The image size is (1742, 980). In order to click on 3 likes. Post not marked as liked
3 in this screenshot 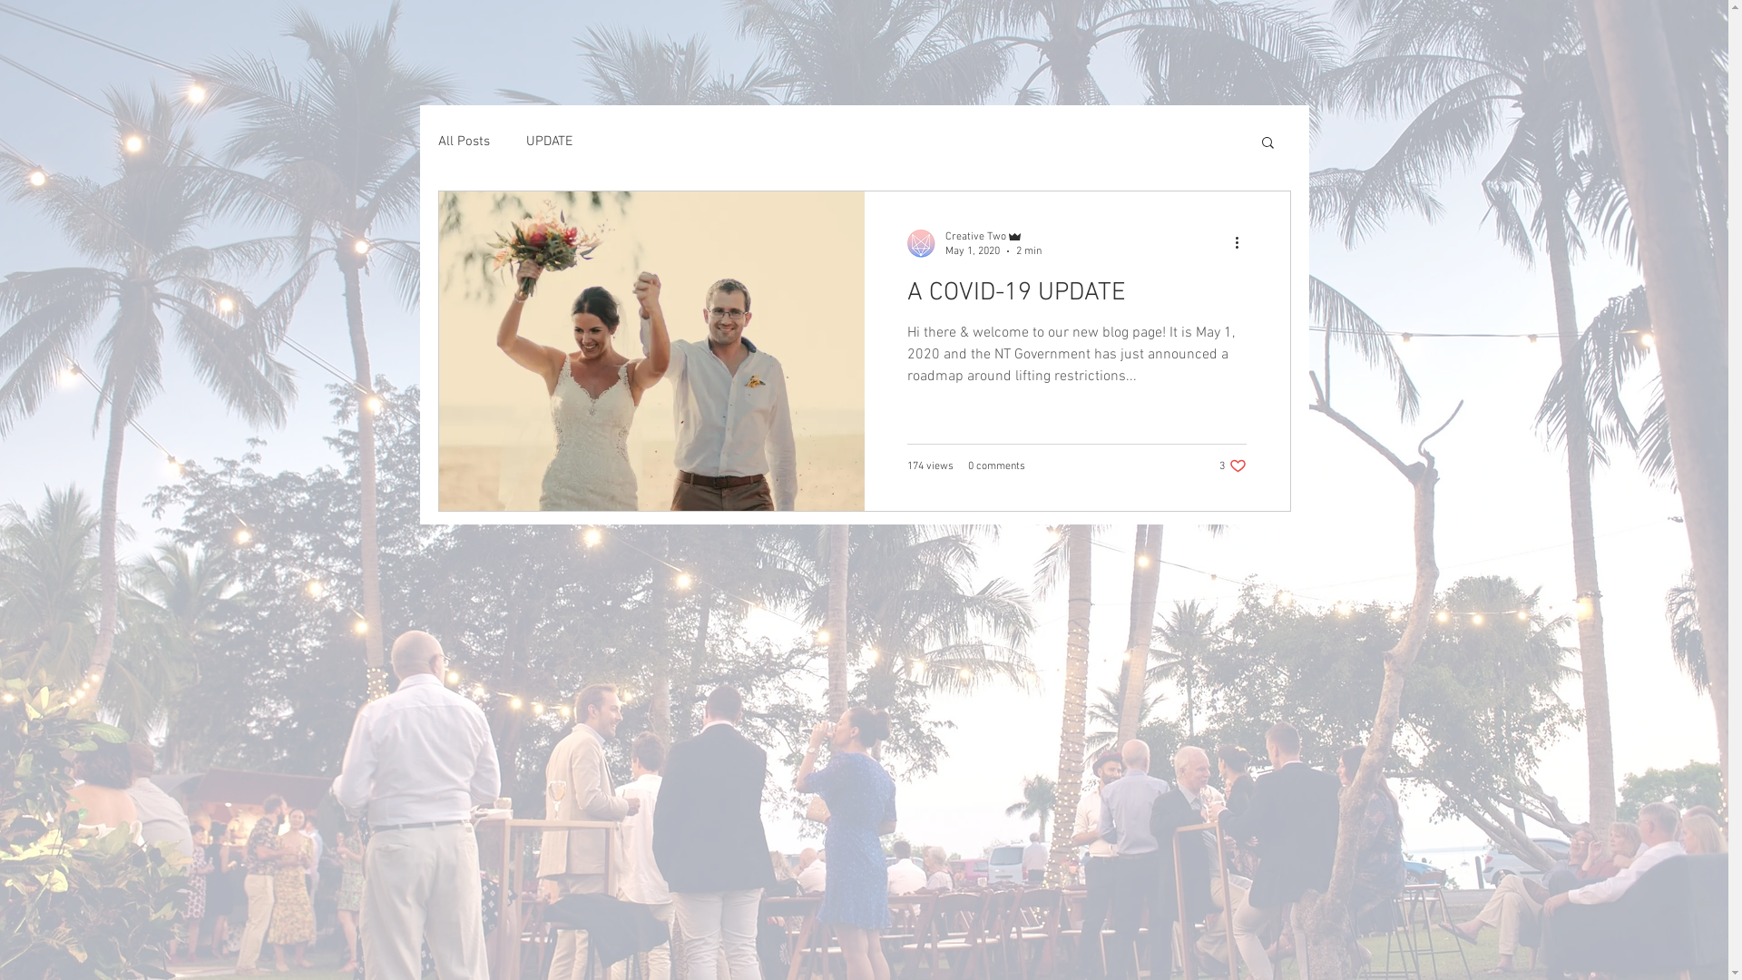, I will do `click(1233, 466)`.